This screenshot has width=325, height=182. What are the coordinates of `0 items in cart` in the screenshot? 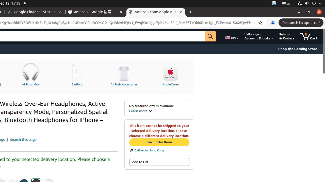 It's located at (309, 36).